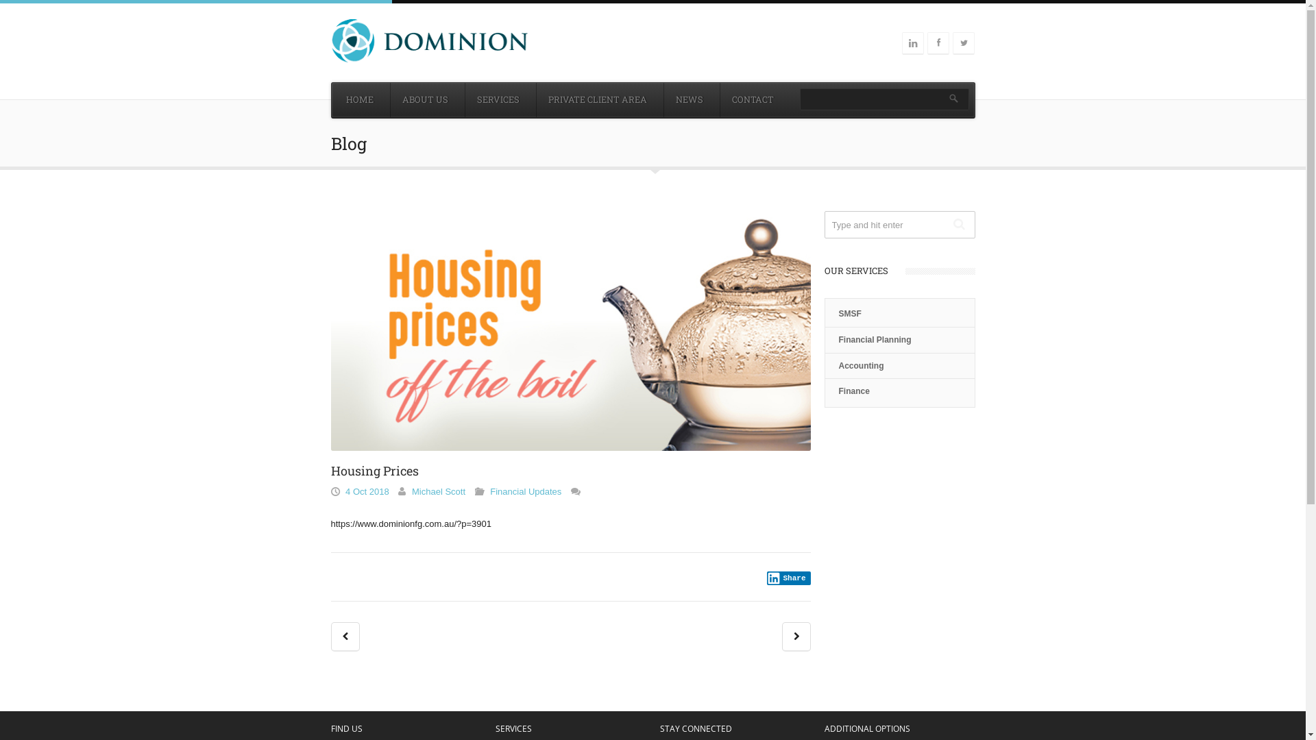 This screenshot has height=740, width=1316. What do you see at coordinates (954, 99) in the screenshot?
I see `search` at bounding box center [954, 99].